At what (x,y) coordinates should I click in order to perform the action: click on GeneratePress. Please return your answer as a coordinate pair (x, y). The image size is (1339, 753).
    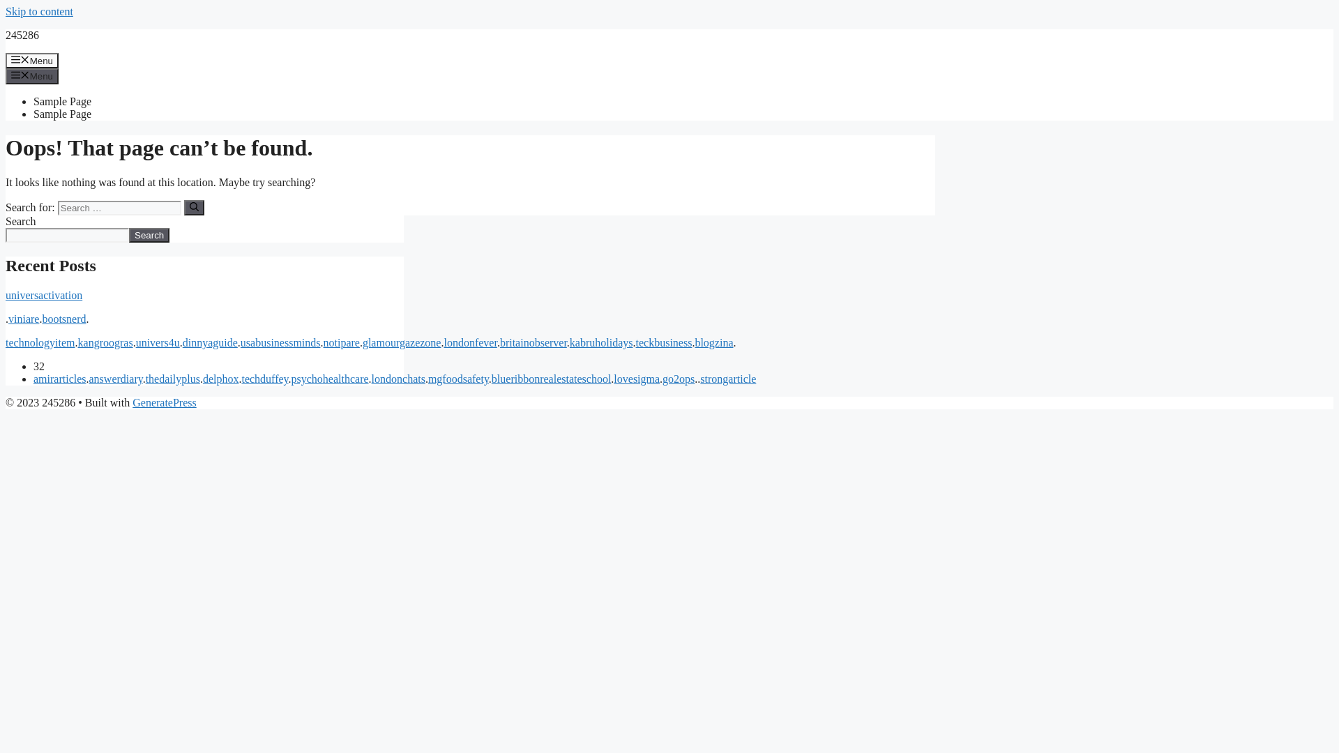
    Looking at the image, I should click on (165, 403).